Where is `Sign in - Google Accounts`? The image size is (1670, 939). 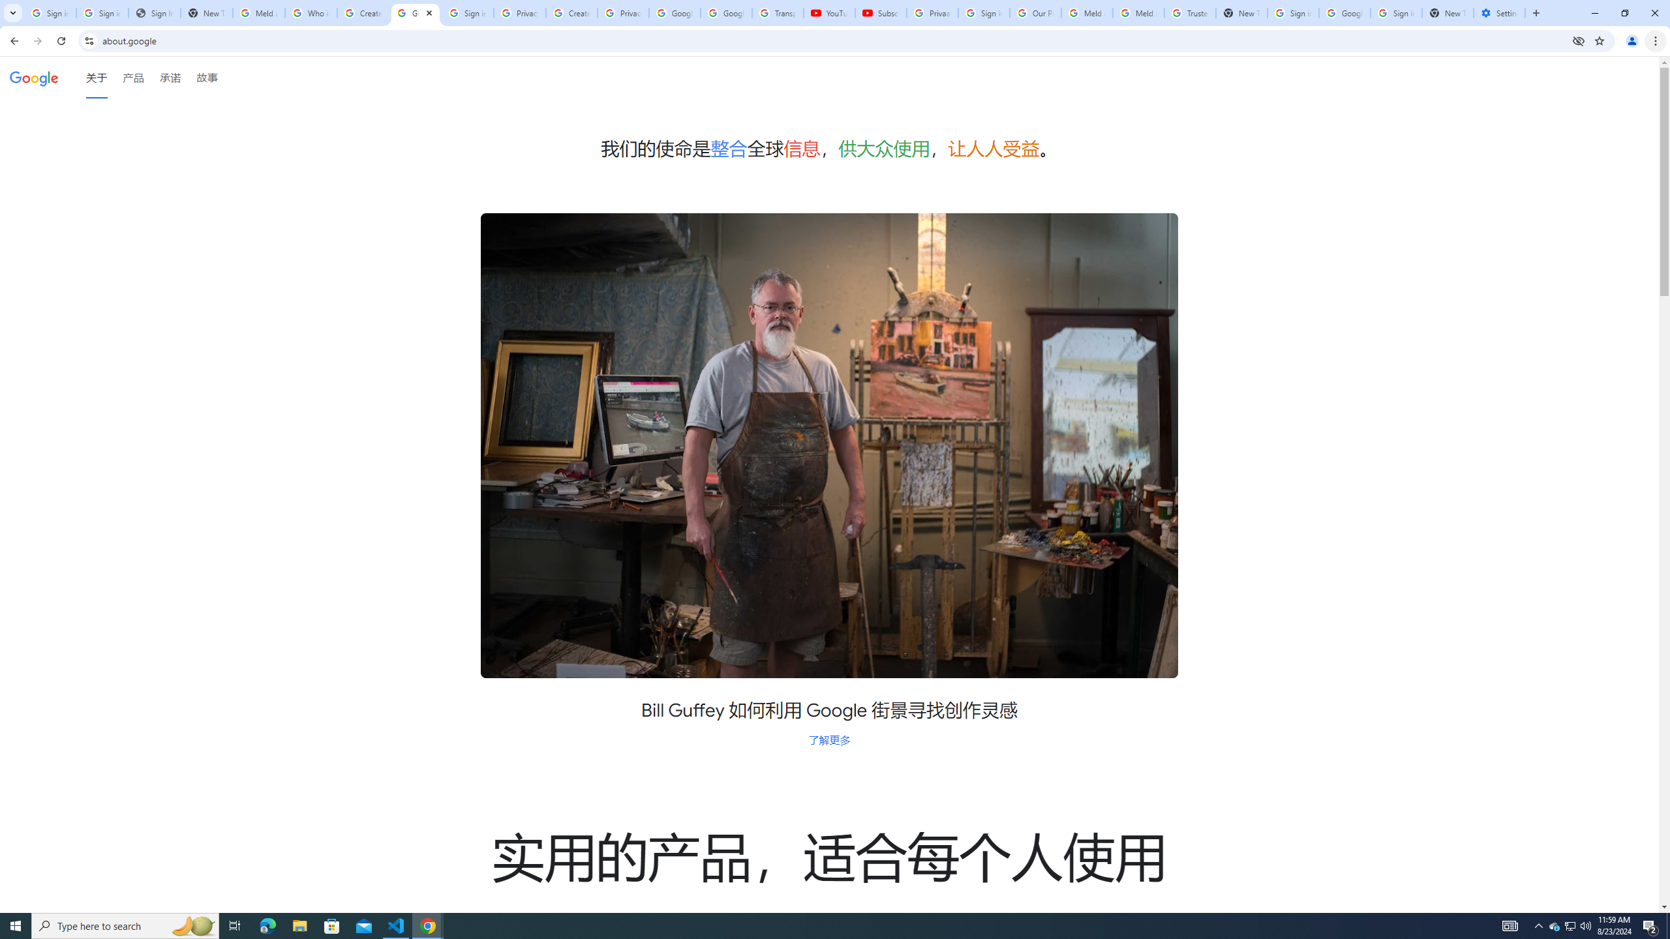 Sign in - Google Accounts is located at coordinates (467, 13).